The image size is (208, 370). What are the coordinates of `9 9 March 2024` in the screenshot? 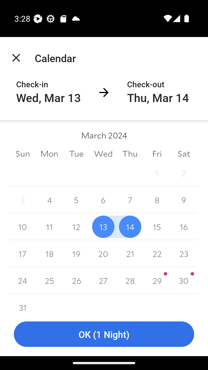 It's located at (184, 200).